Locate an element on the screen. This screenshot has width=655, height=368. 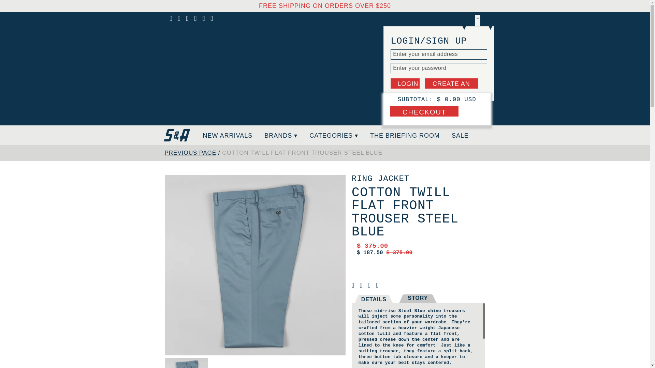
CREATE AN ACCOUNT is located at coordinates (451, 83).